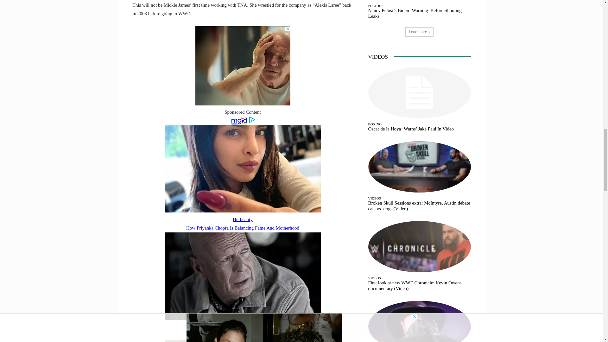 The width and height of the screenshot is (608, 342). What do you see at coordinates (243, 66) in the screenshot?
I see `3rd party ad content` at bounding box center [243, 66].